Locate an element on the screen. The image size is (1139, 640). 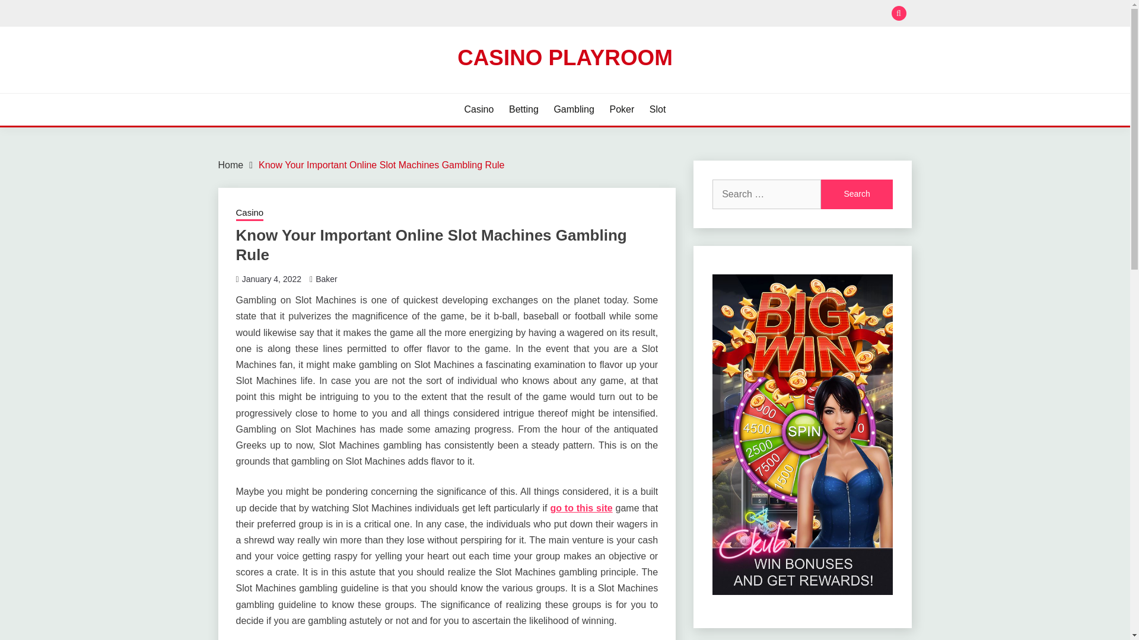
Search is located at coordinates (857, 194).